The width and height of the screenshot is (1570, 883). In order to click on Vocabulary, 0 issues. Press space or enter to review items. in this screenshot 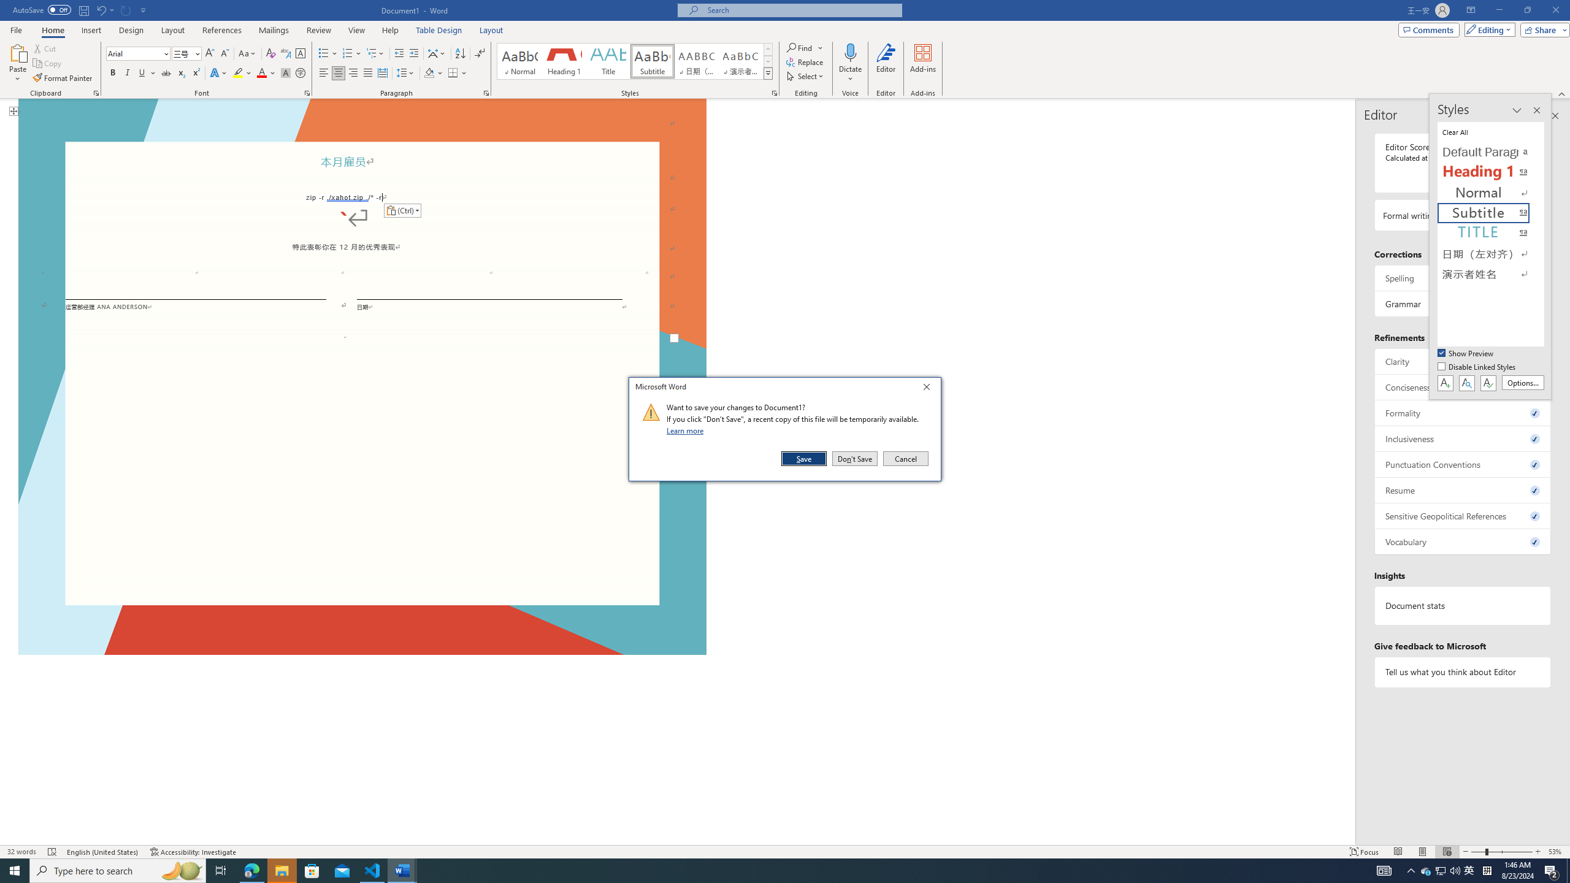, I will do `click(1463, 541)`.